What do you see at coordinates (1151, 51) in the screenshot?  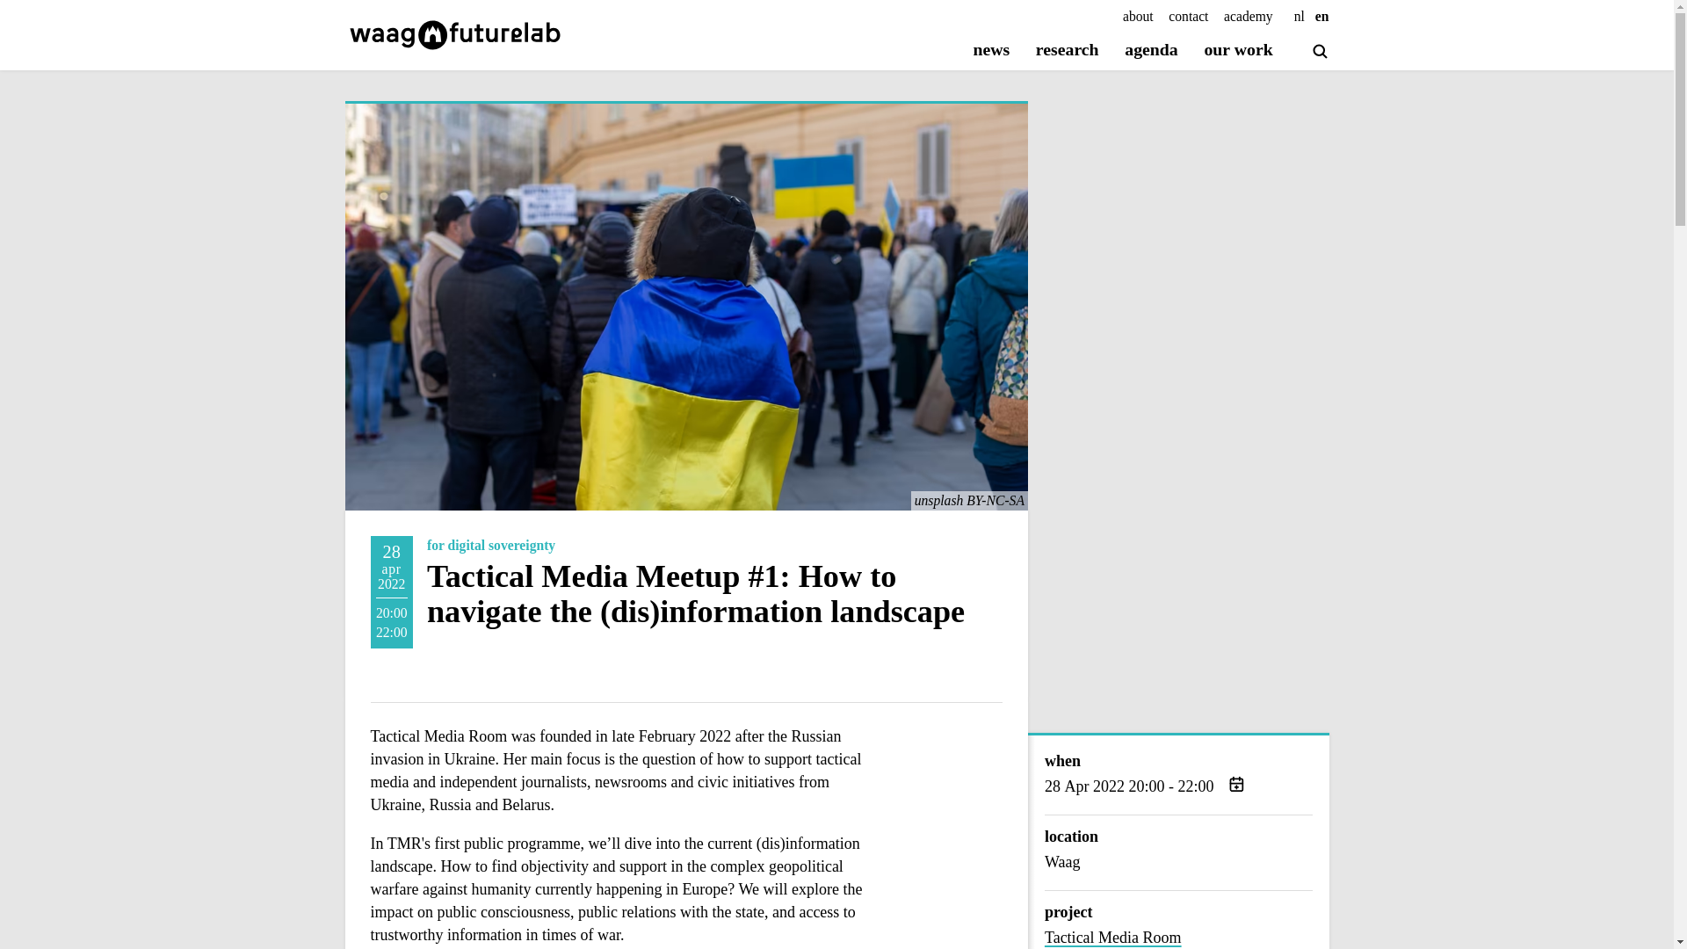 I see `agenda` at bounding box center [1151, 51].